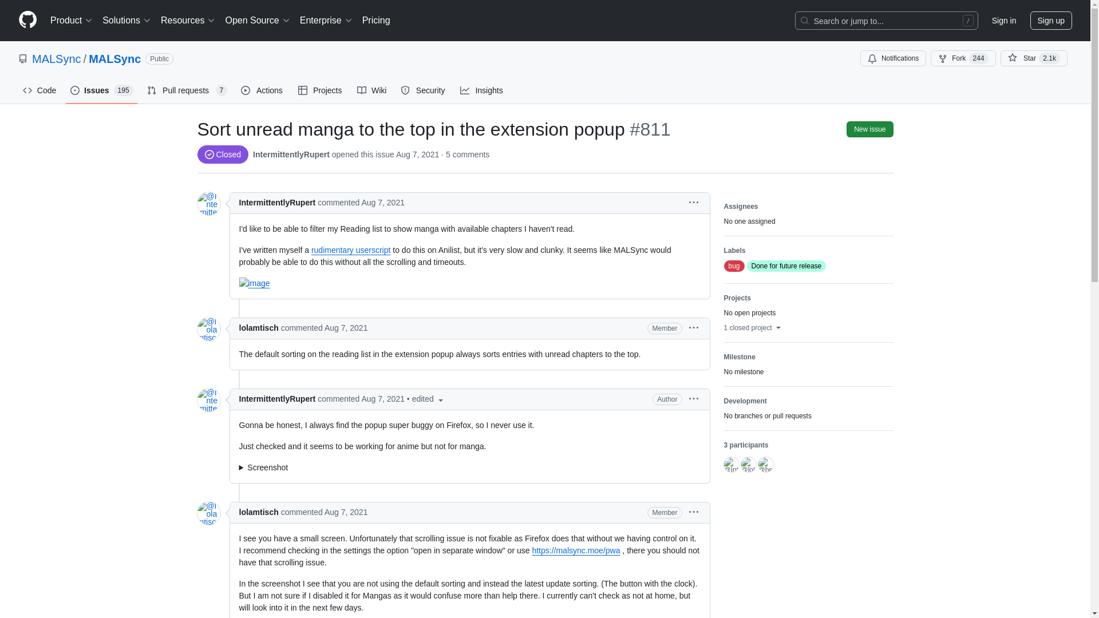 This screenshot has width=1099, height=618. Describe the element at coordinates (126, 21) in the screenshot. I see `Solutions` at that location.